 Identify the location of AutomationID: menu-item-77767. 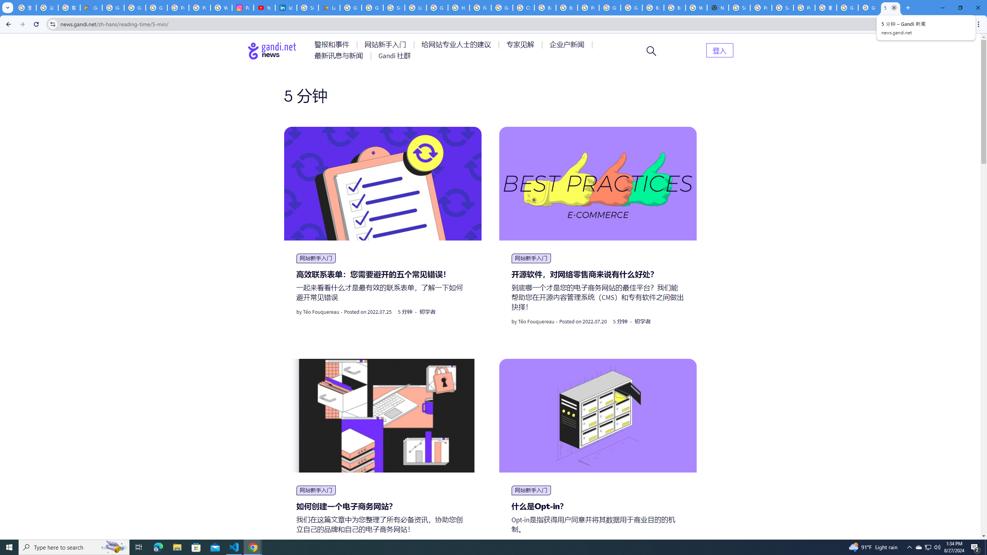
(395, 55).